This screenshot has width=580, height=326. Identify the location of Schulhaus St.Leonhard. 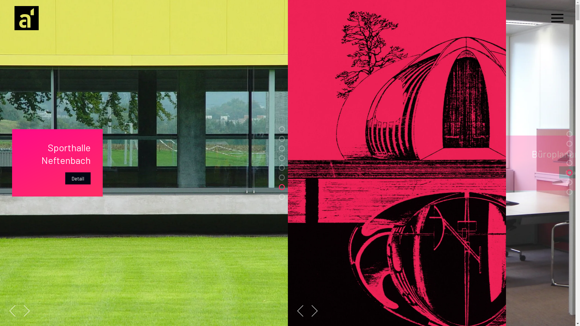
(282, 177).